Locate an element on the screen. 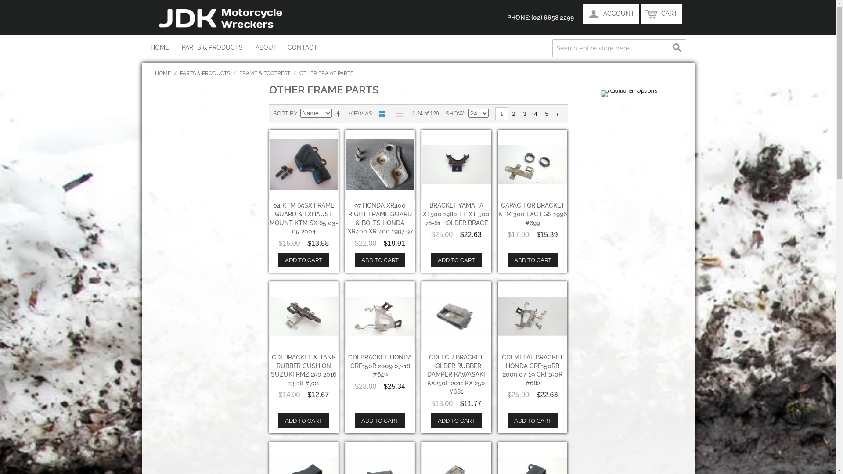 This screenshot has width=843, height=474. List is located at coordinates (397, 114).